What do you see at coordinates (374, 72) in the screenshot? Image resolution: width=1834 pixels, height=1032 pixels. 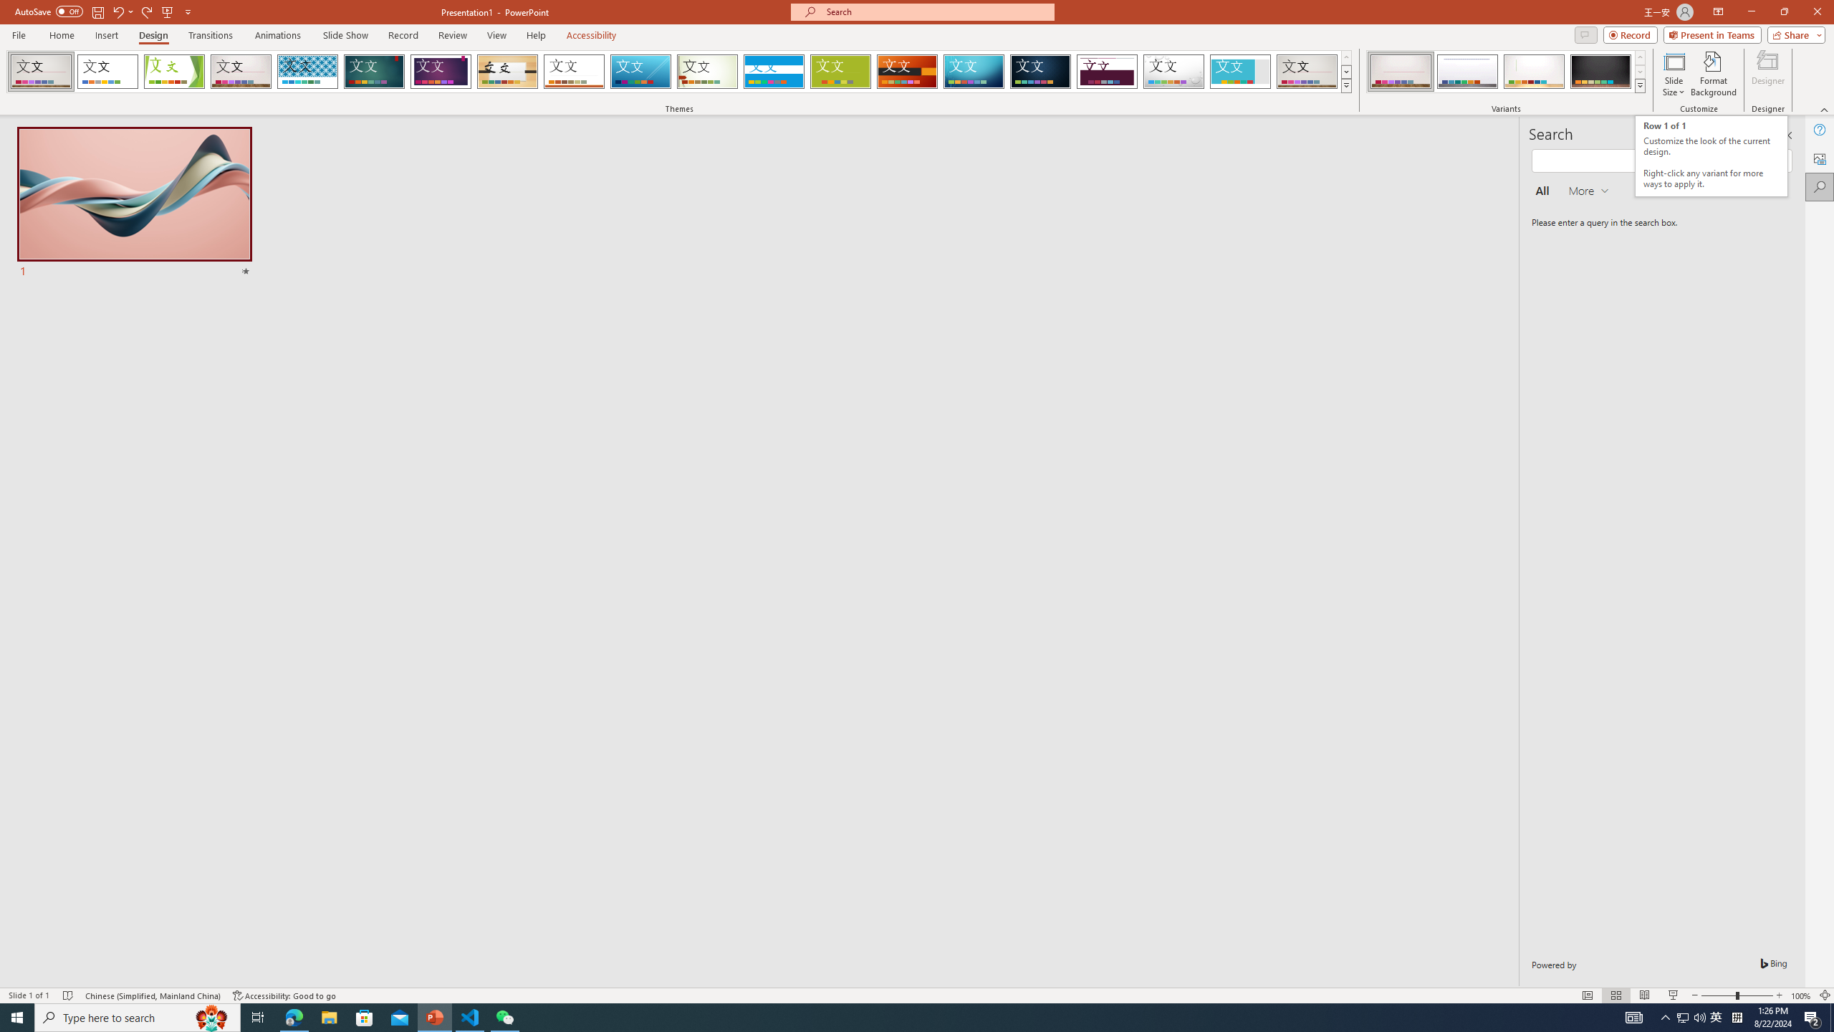 I see `Ion` at bounding box center [374, 72].